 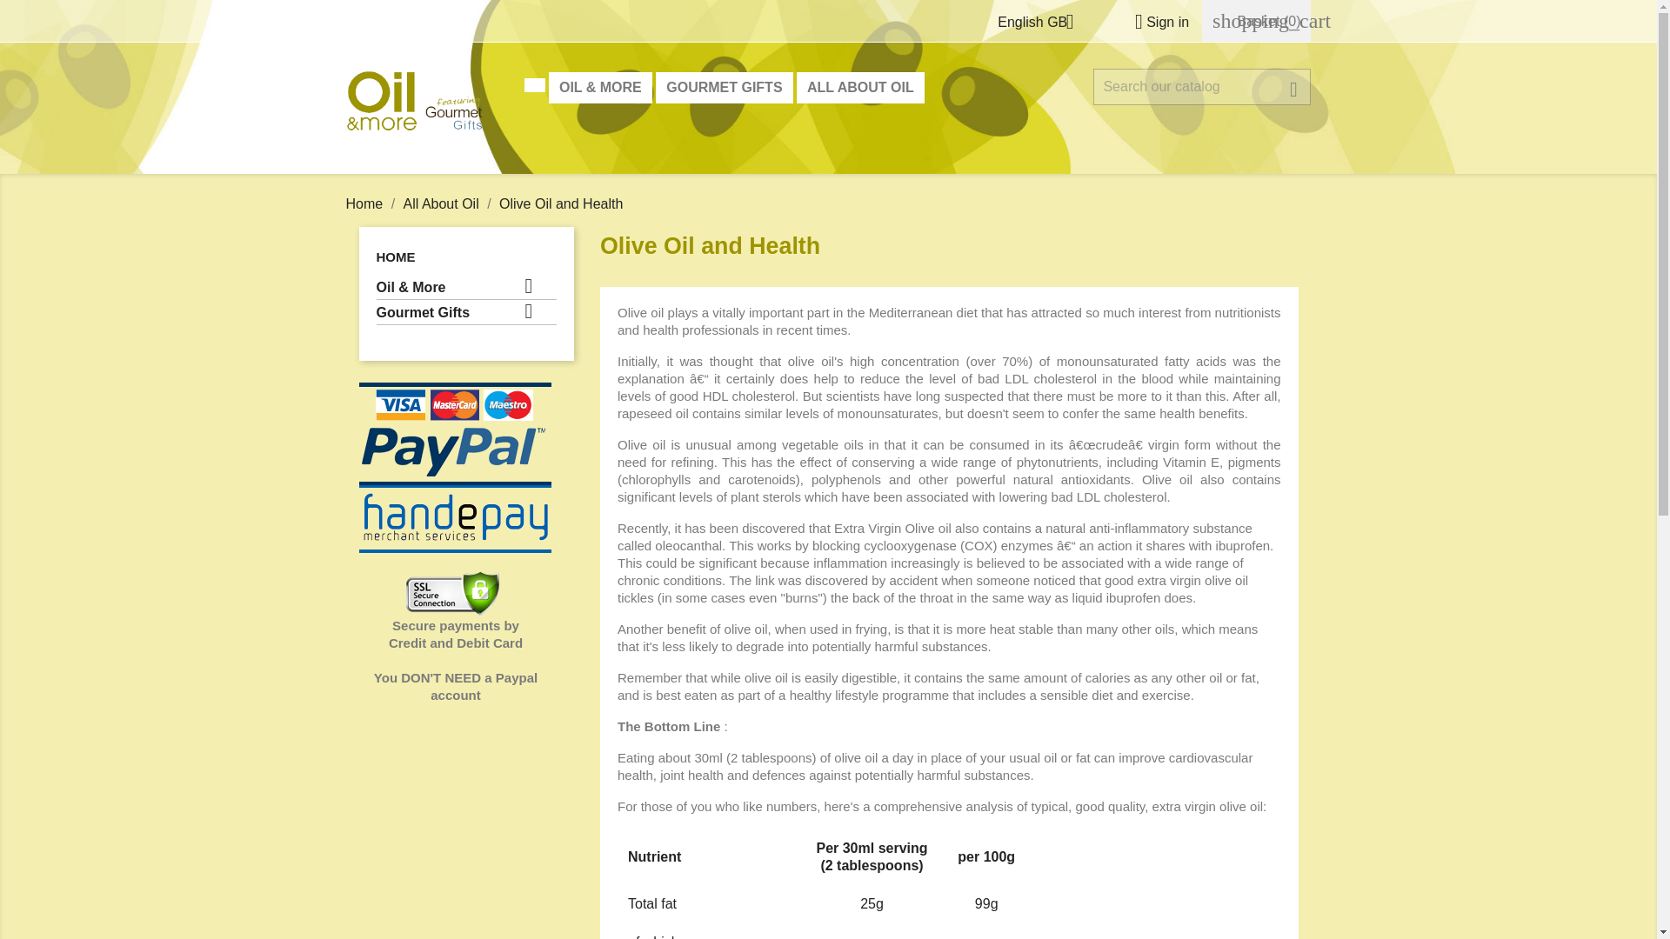 What do you see at coordinates (395, 256) in the screenshot?
I see `HOME` at bounding box center [395, 256].